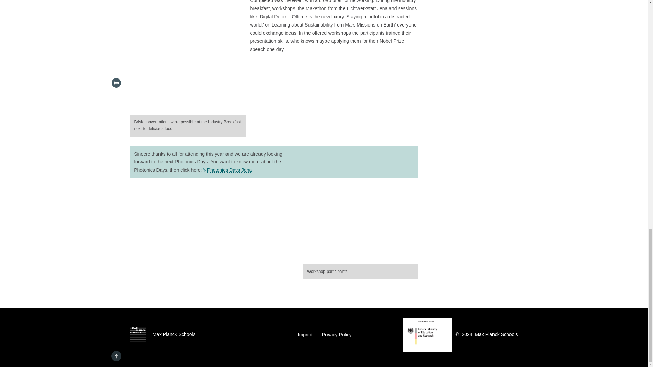 This screenshot has height=367, width=653. Describe the element at coordinates (188, 57) in the screenshot. I see `opens zoom view` at that location.